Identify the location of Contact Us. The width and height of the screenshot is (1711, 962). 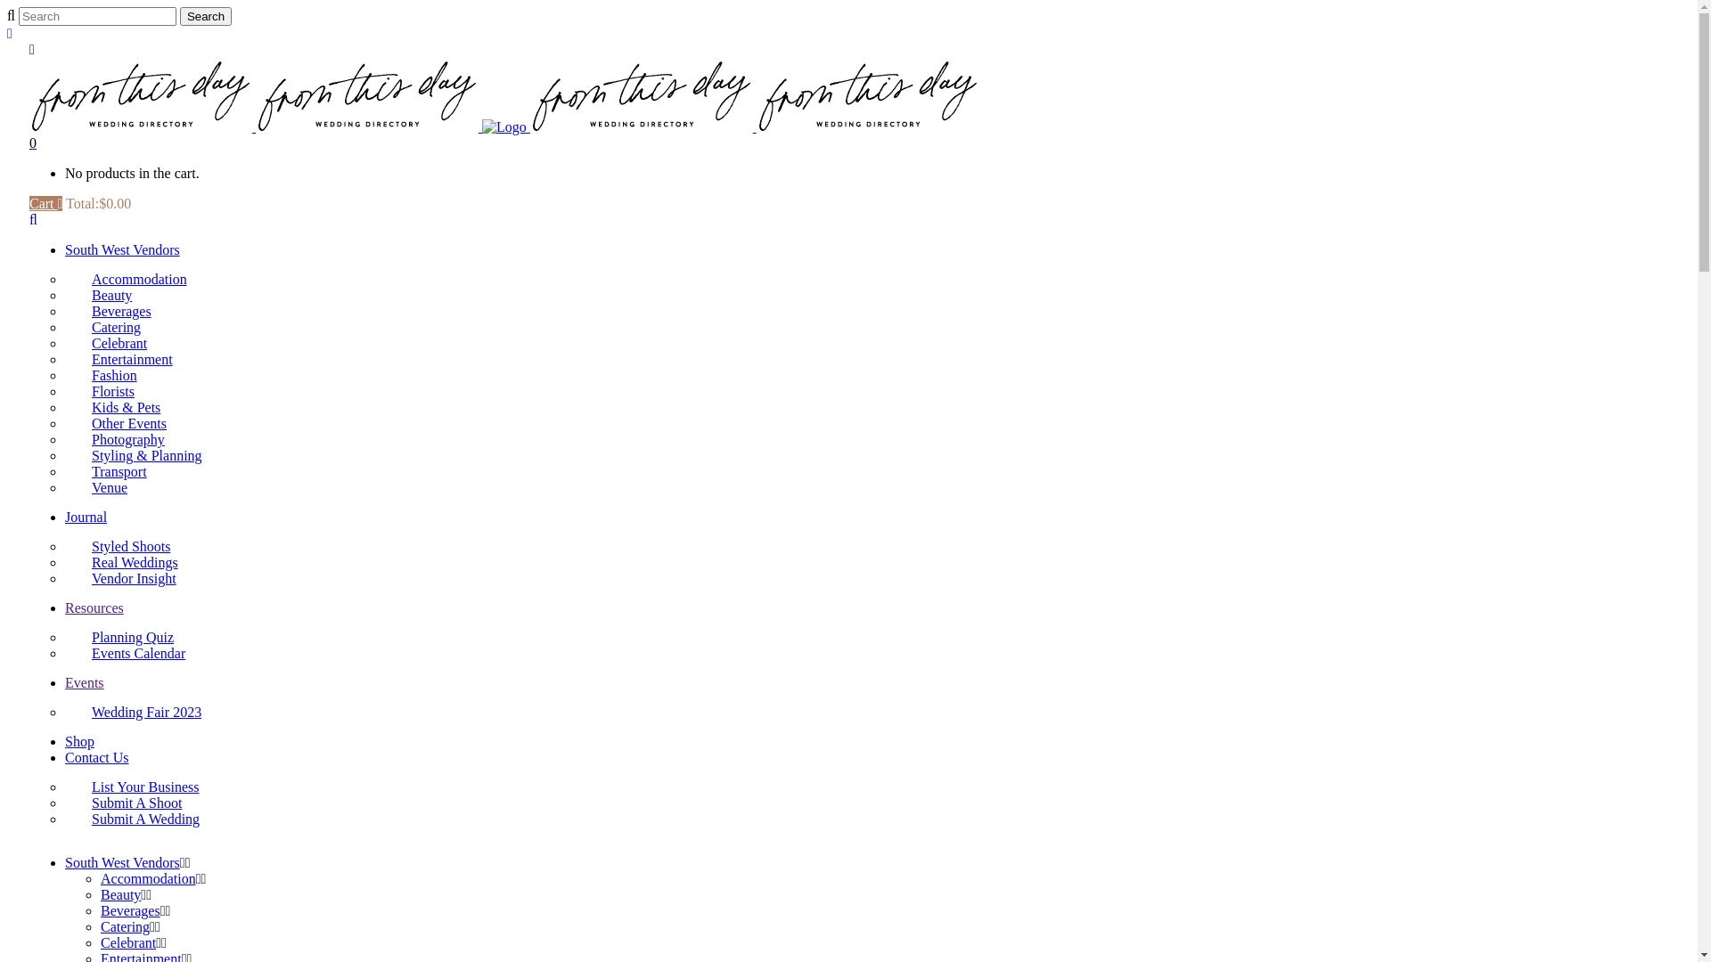
(97, 757).